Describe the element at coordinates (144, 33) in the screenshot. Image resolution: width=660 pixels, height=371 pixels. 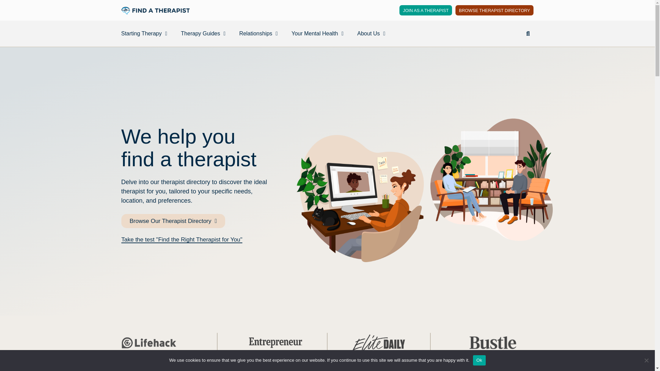
I see `Starting Therapy` at that location.